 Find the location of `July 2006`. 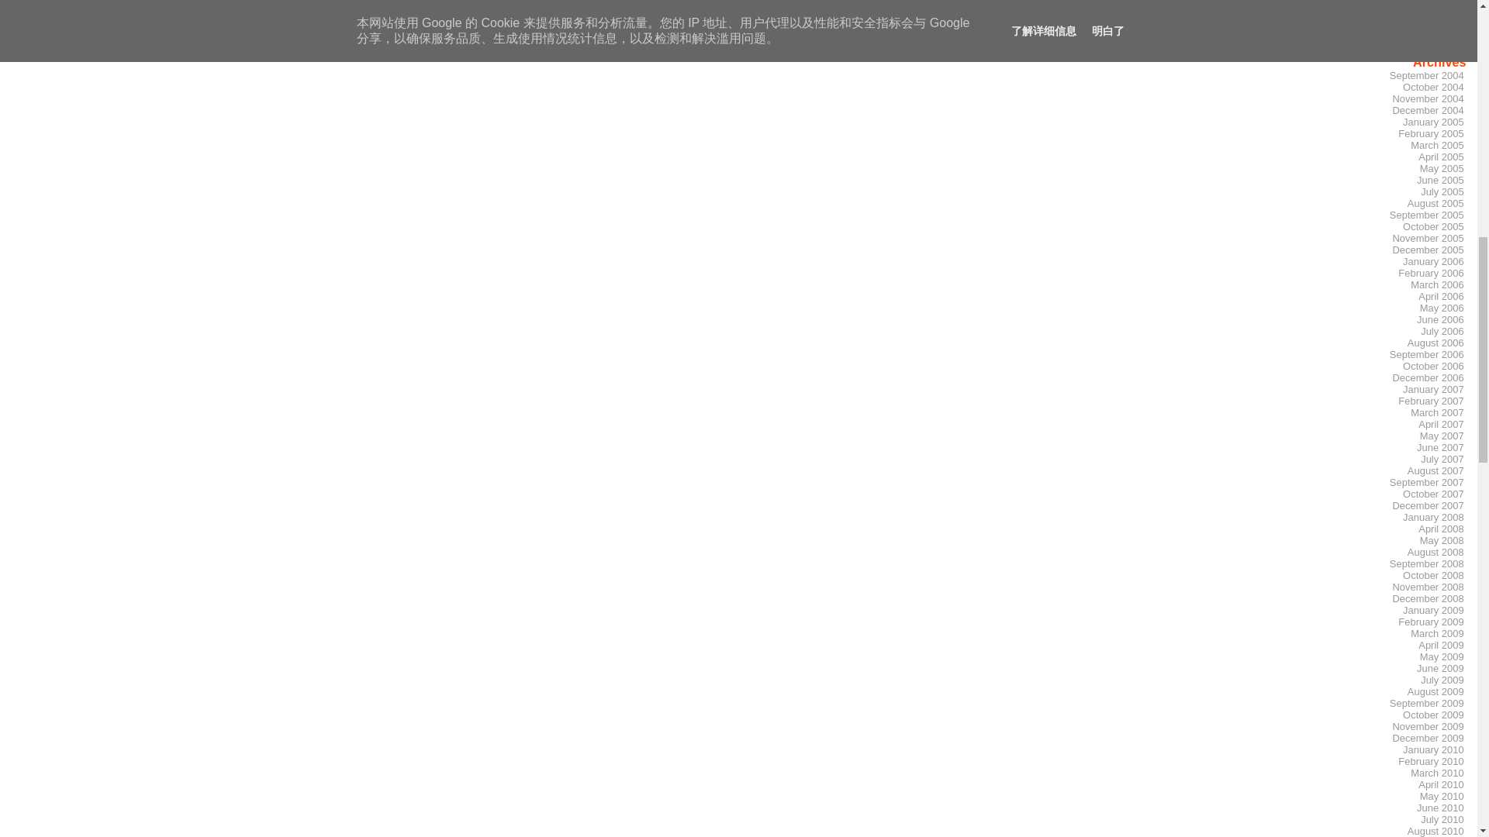

July 2006 is located at coordinates (1440, 319).